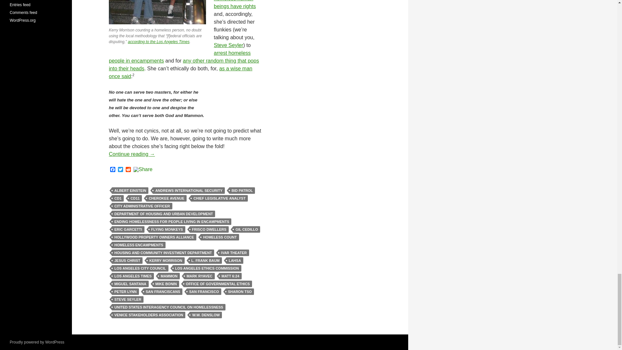  I want to click on Facebook, so click(113, 170).